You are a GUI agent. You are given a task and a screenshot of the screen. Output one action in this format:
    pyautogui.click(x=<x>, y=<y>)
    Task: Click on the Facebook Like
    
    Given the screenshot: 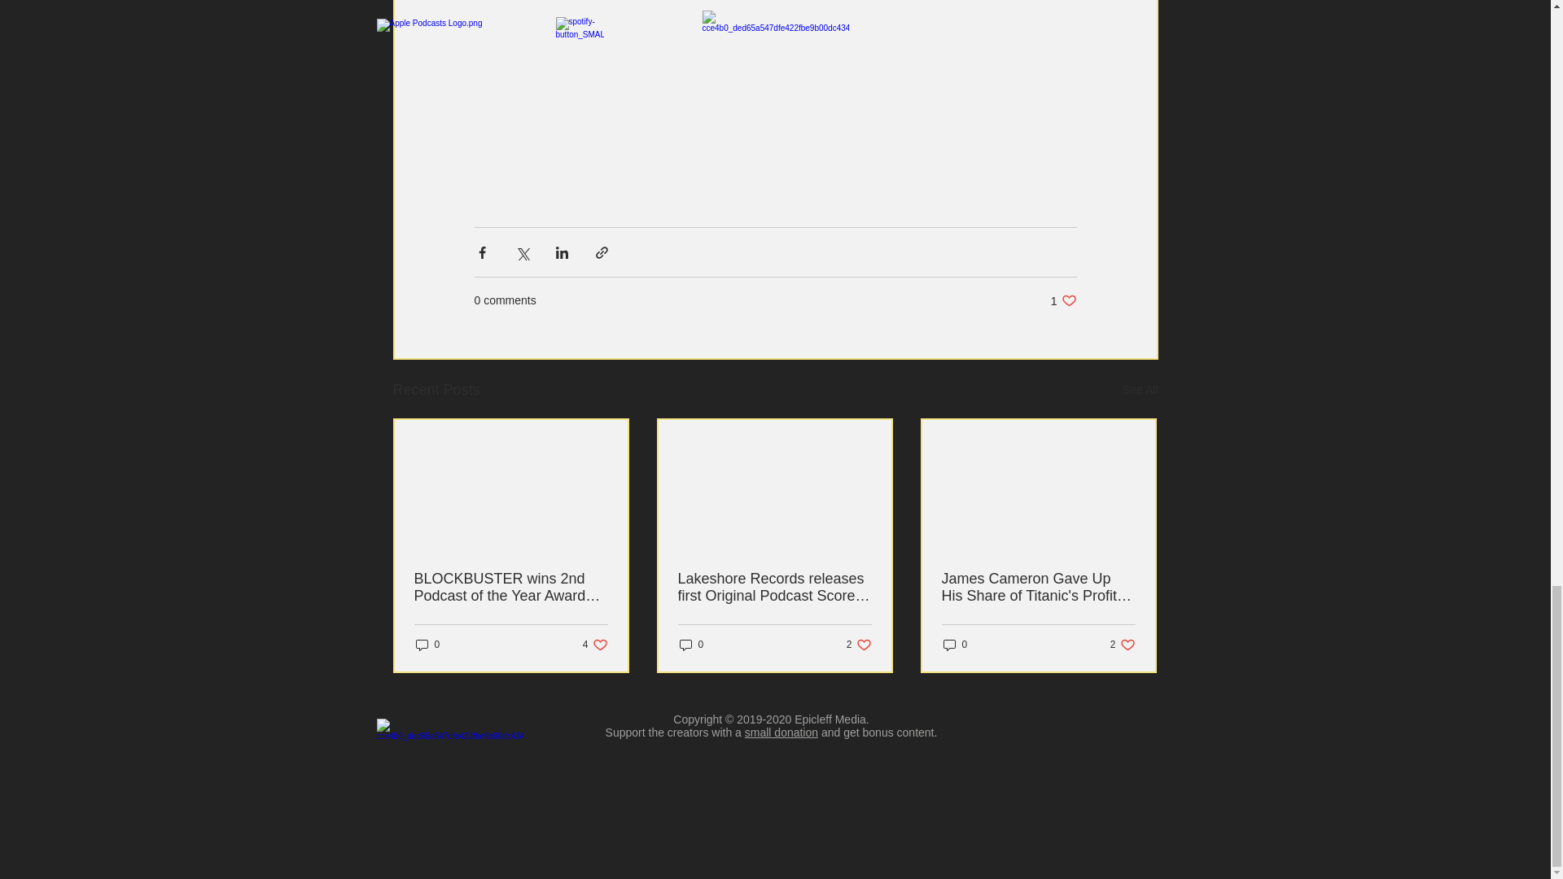 What is the action you would take?
    pyautogui.click(x=781, y=732)
    